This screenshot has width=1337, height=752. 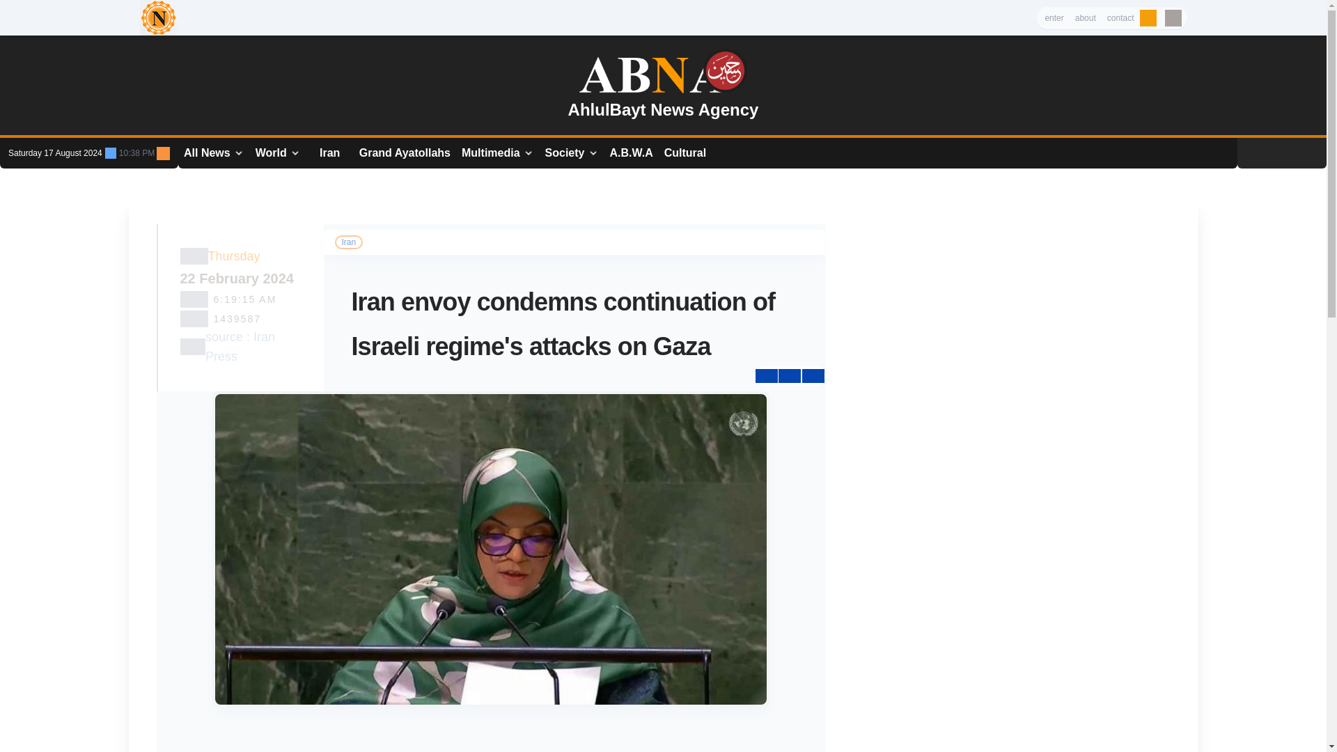 I want to click on Iran, so click(x=329, y=153).